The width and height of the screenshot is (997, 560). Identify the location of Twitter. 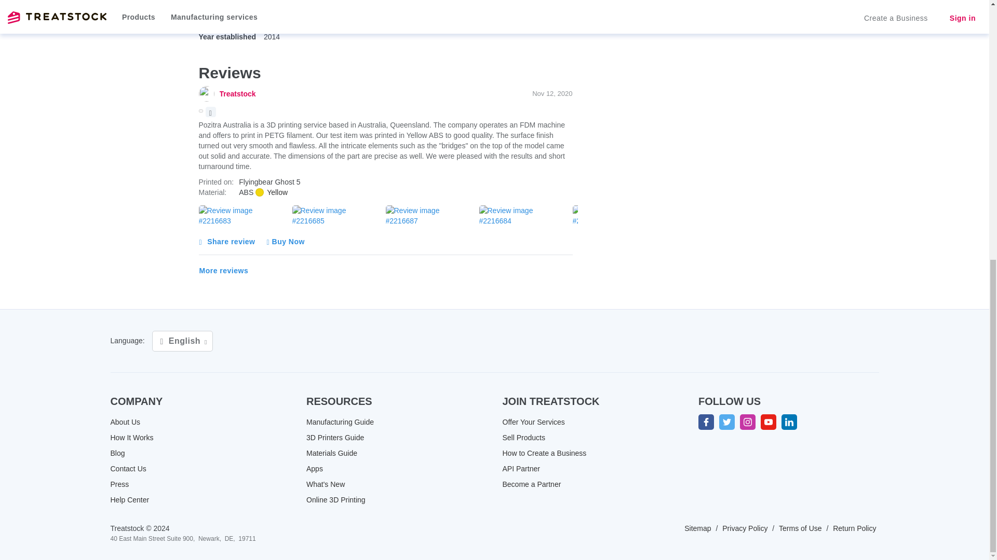
(727, 422).